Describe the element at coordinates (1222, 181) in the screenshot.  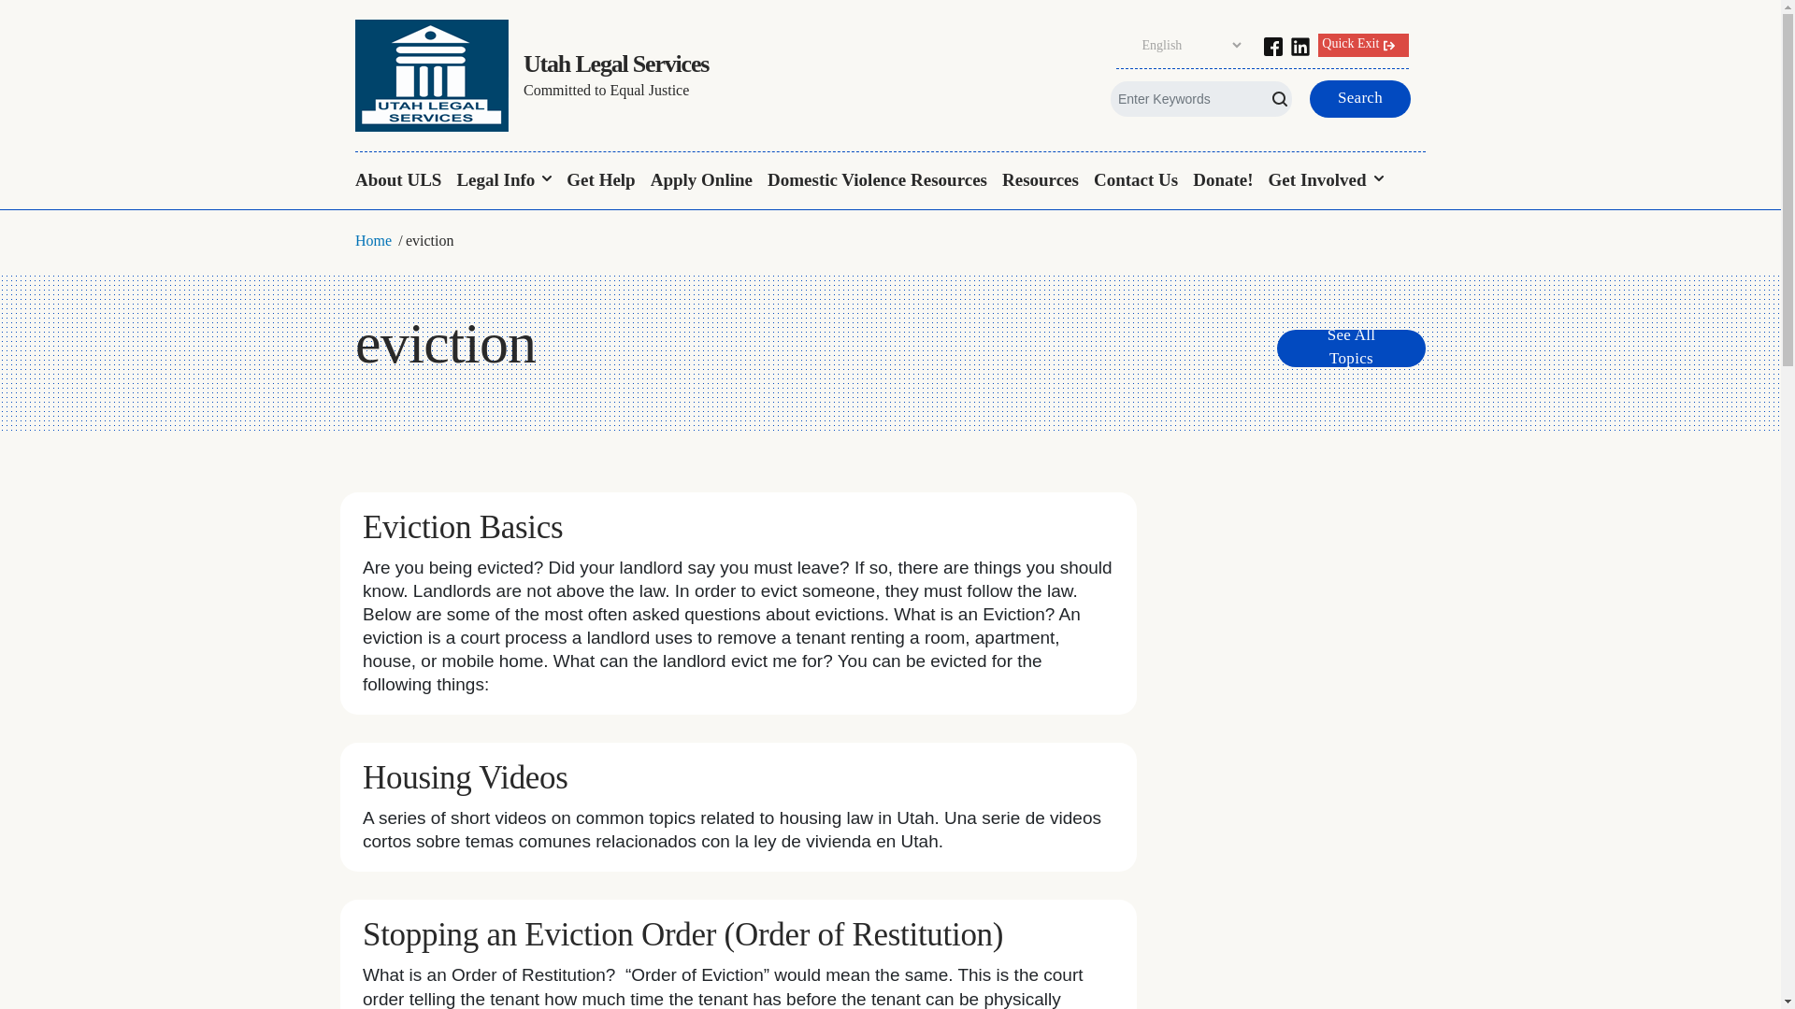
I see `Donate!` at that location.